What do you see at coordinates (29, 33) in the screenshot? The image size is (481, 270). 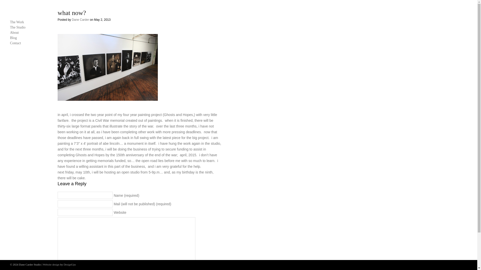 I see `About` at bounding box center [29, 33].